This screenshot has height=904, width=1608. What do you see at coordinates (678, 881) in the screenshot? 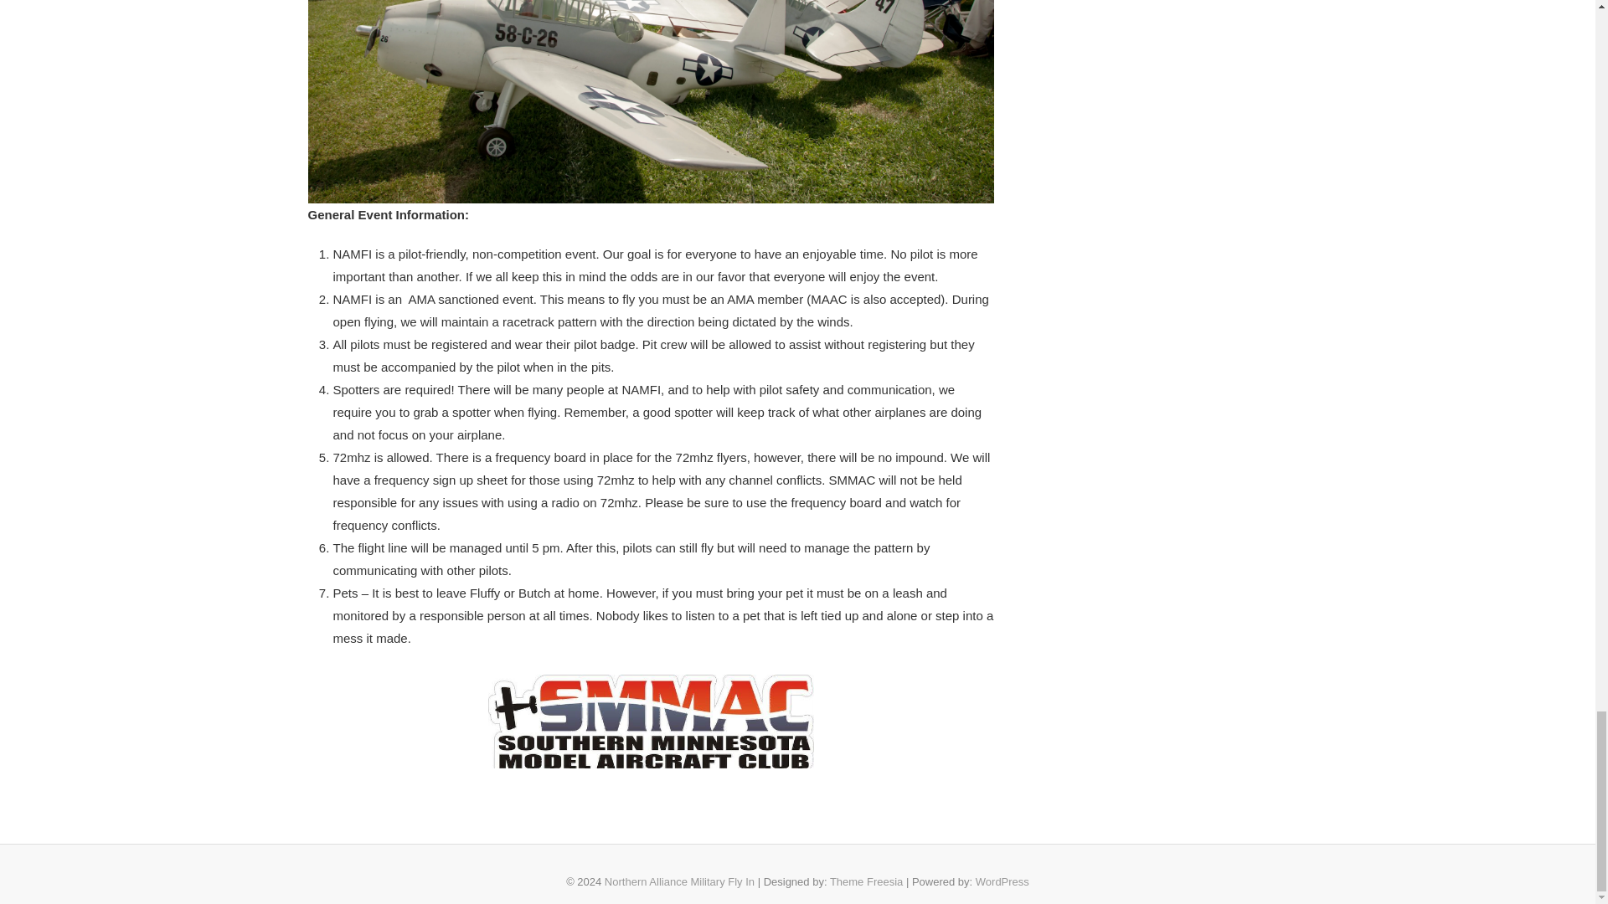
I see `Northern Alliance Military Fly In` at bounding box center [678, 881].